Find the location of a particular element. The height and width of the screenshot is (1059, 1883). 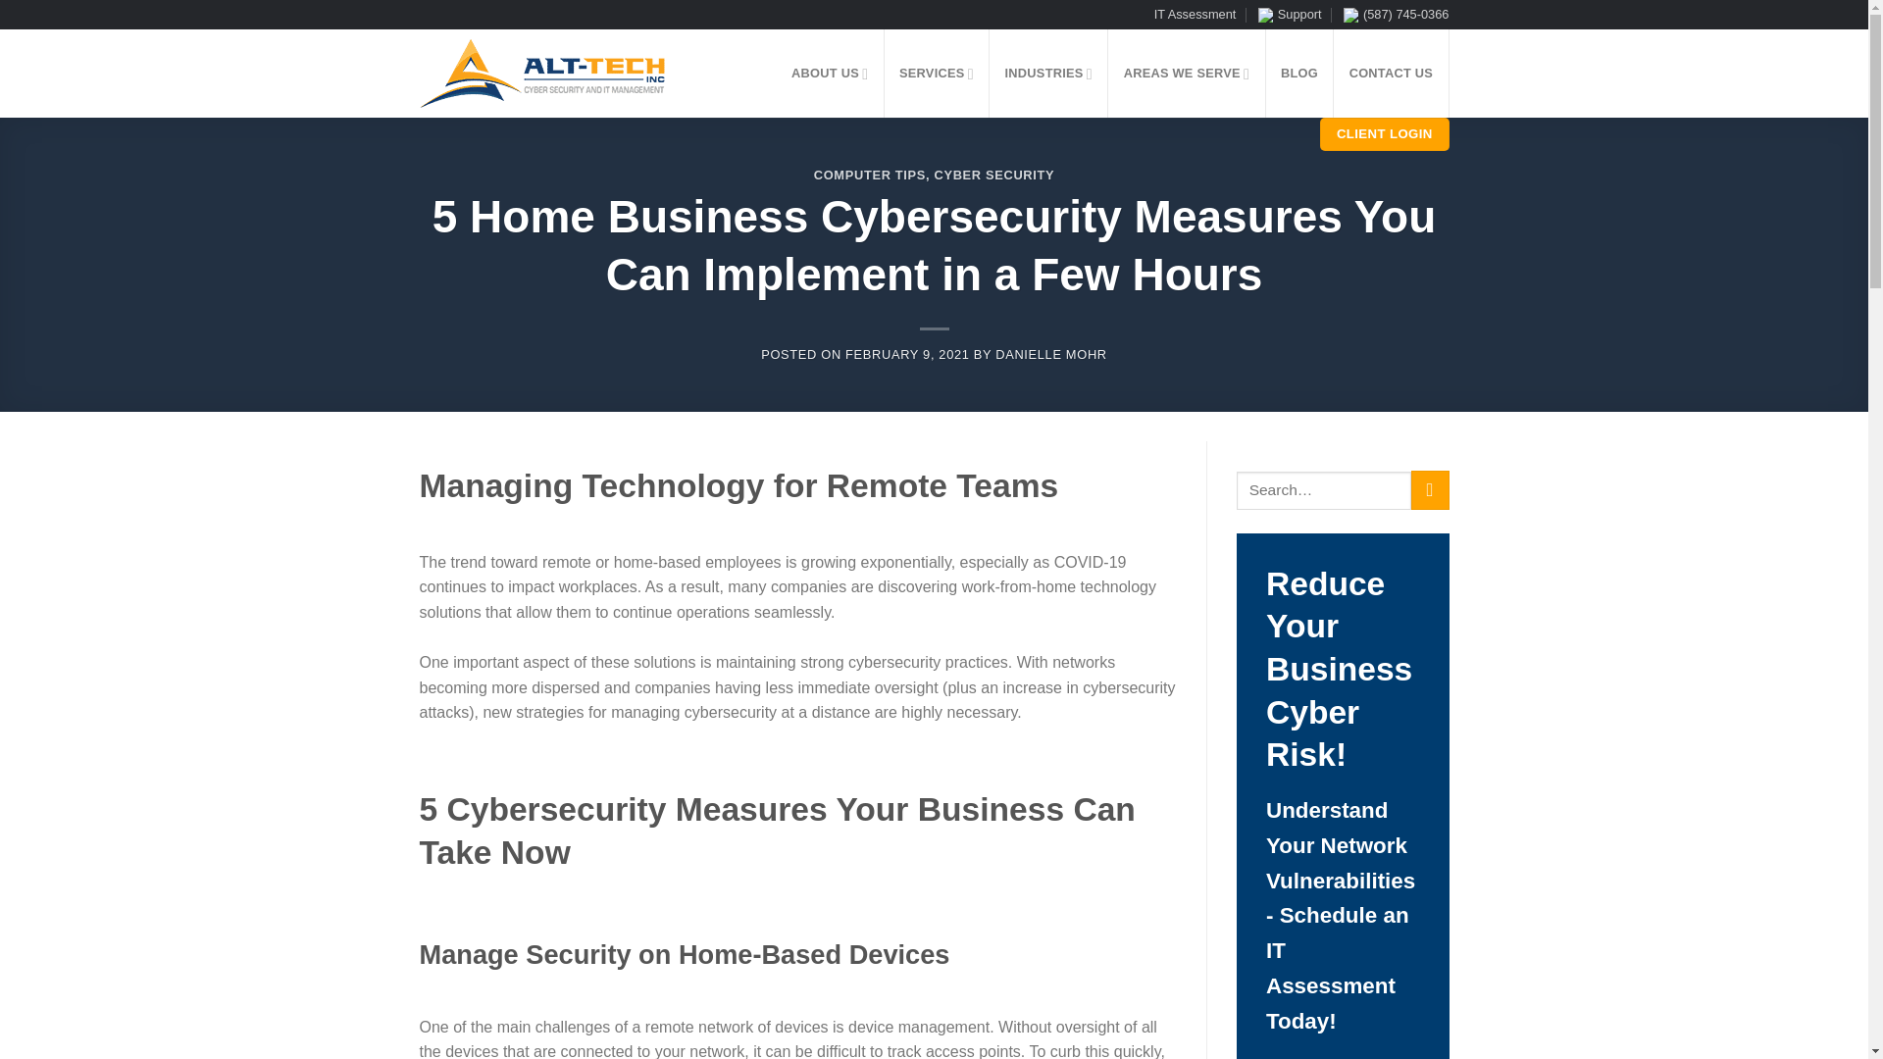

ABOUT US is located at coordinates (830, 73).